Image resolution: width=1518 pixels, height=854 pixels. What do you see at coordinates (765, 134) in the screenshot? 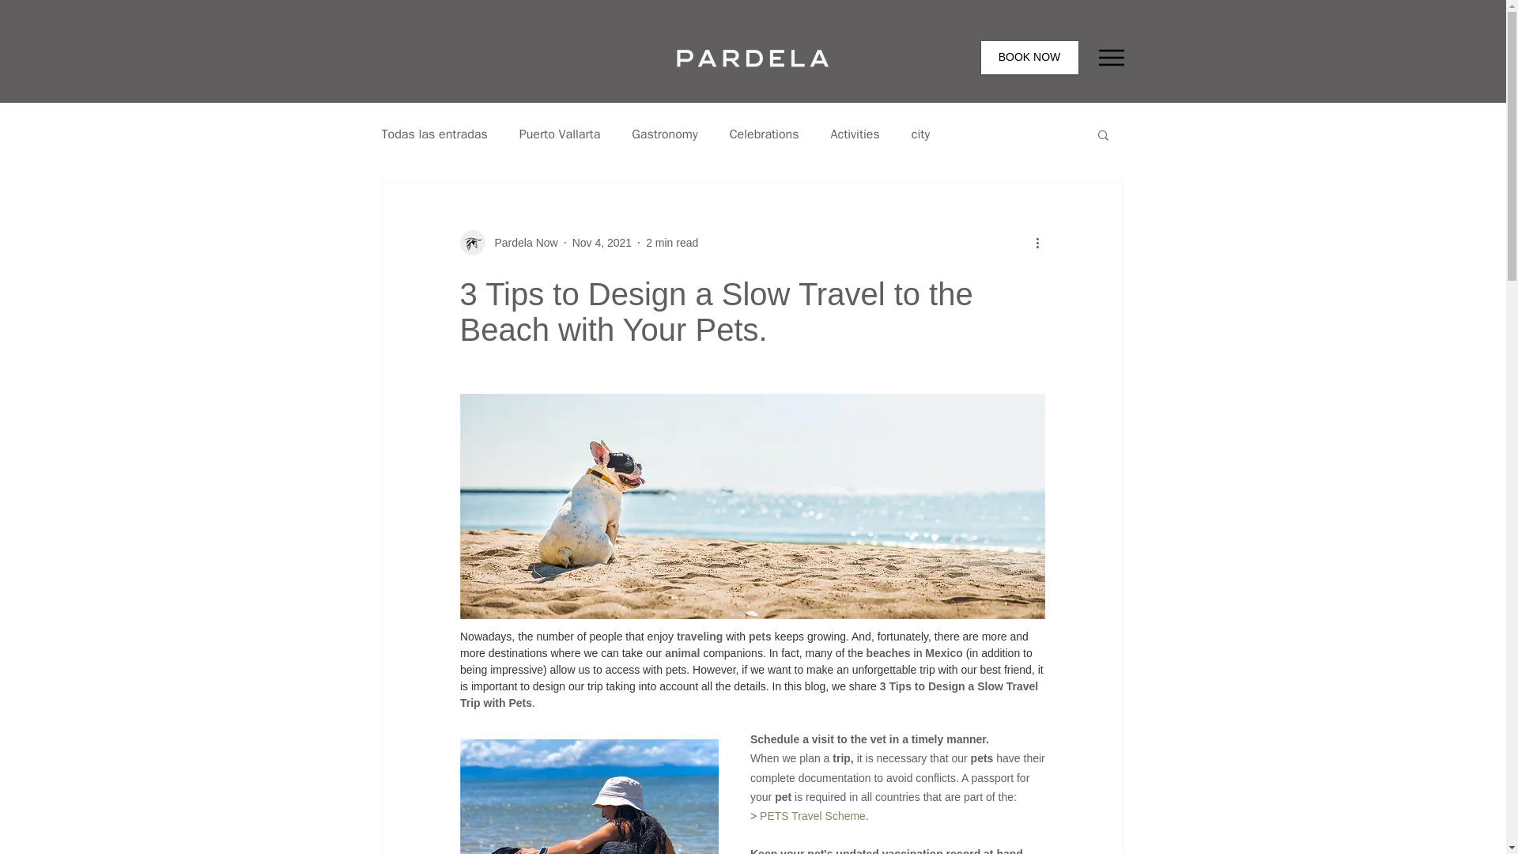
I see `Celebrations` at bounding box center [765, 134].